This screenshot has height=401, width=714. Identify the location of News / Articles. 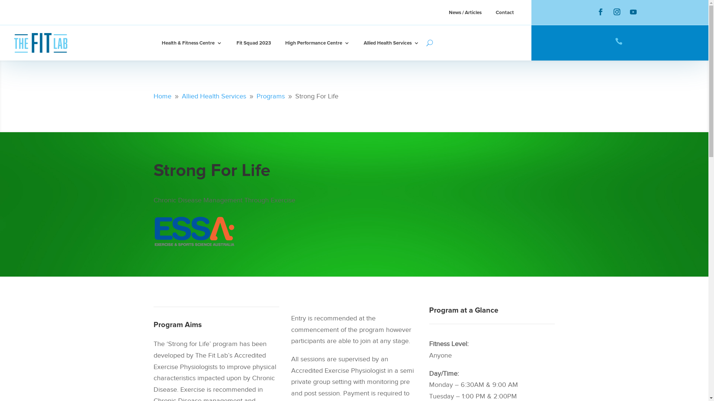
(465, 14).